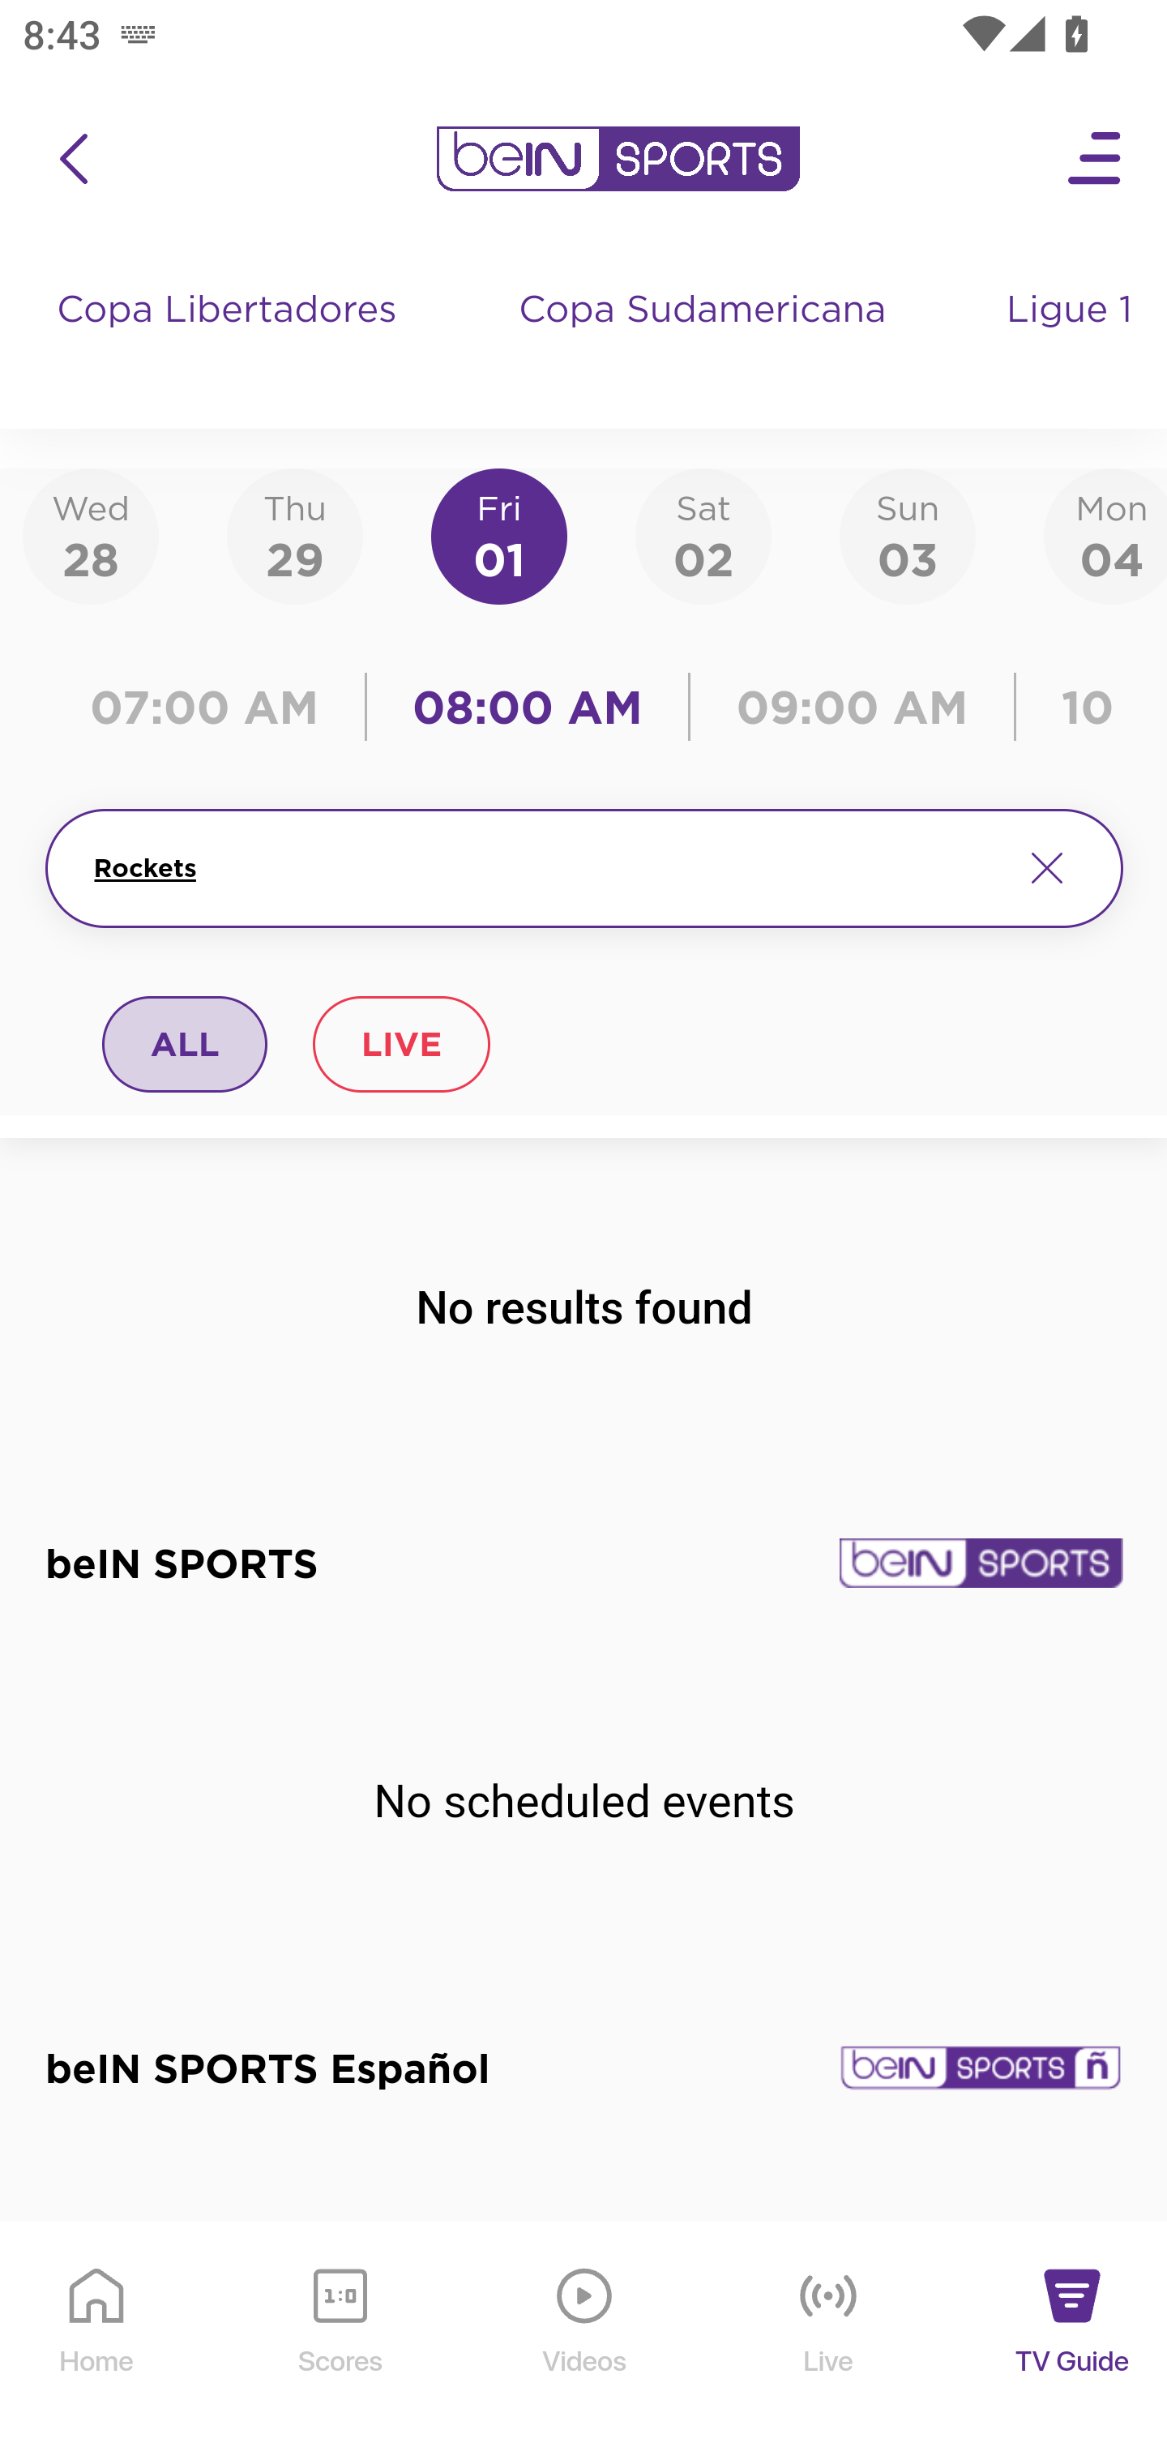  Describe the element at coordinates (528, 707) in the screenshot. I see `08:00 AM` at that location.